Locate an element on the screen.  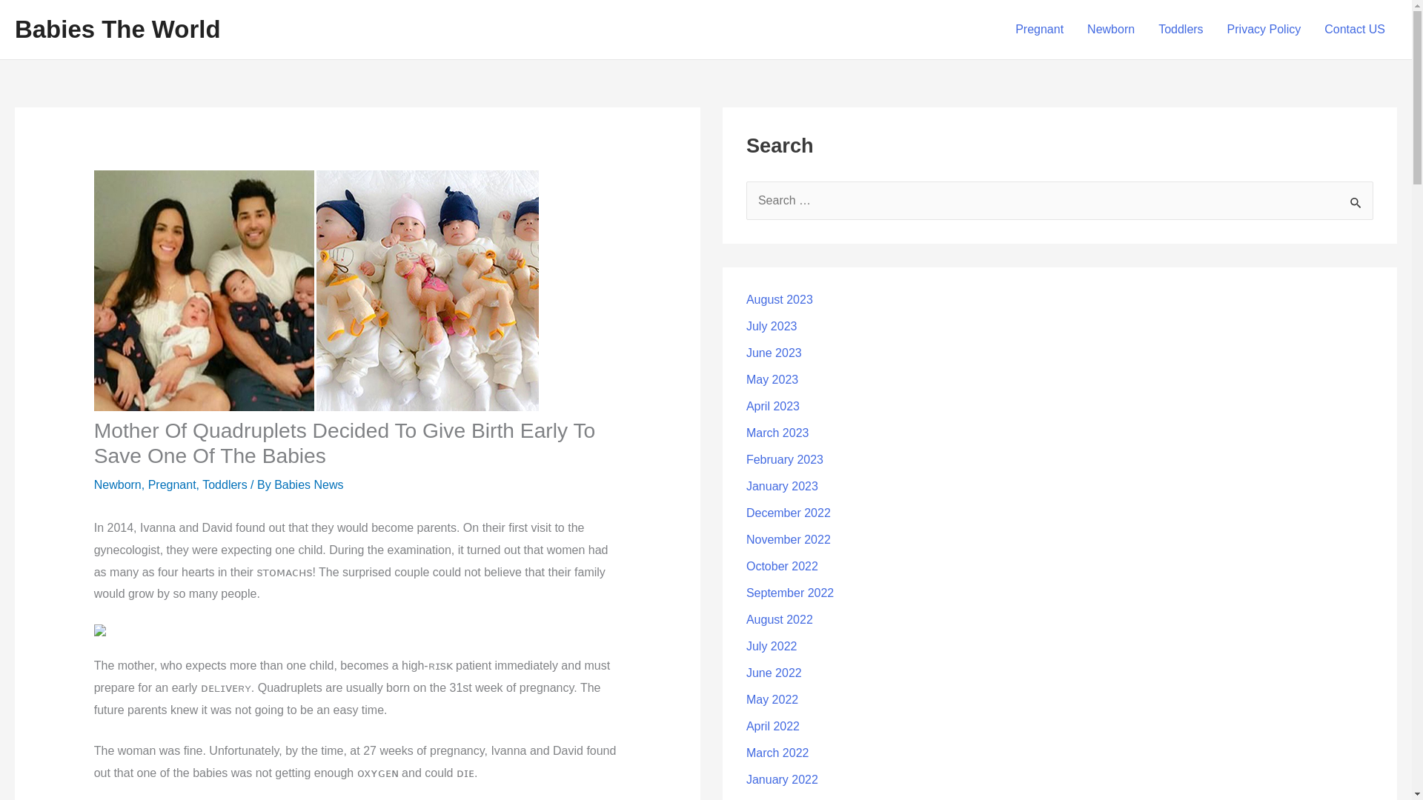
Privacy Policy is located at coordinates (1264, 30).